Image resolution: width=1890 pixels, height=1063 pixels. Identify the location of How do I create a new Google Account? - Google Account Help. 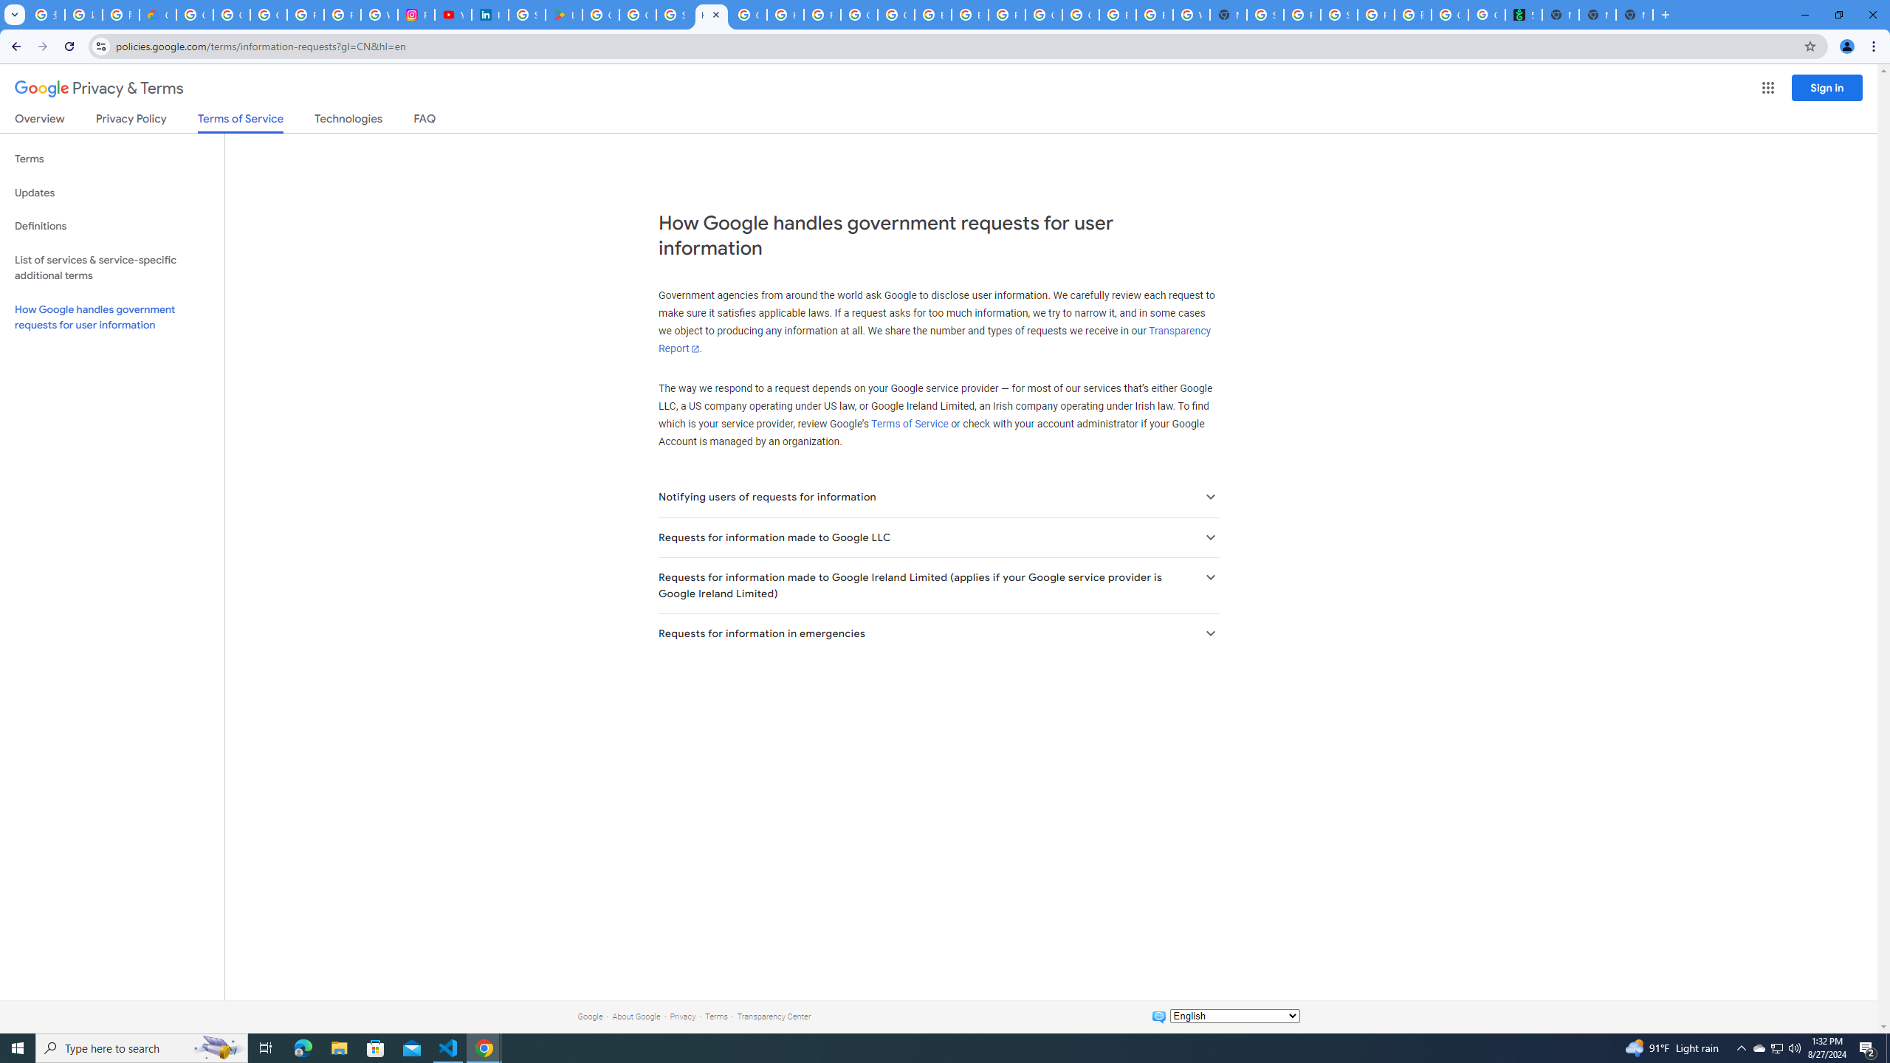
(786, 15).